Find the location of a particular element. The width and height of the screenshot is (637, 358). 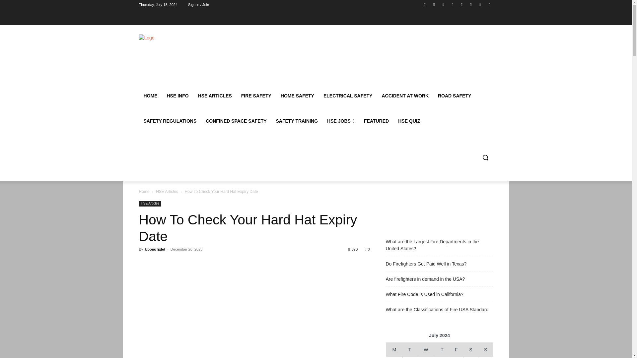

View all posts in HSE Articles is located at coordinates (167, 192).